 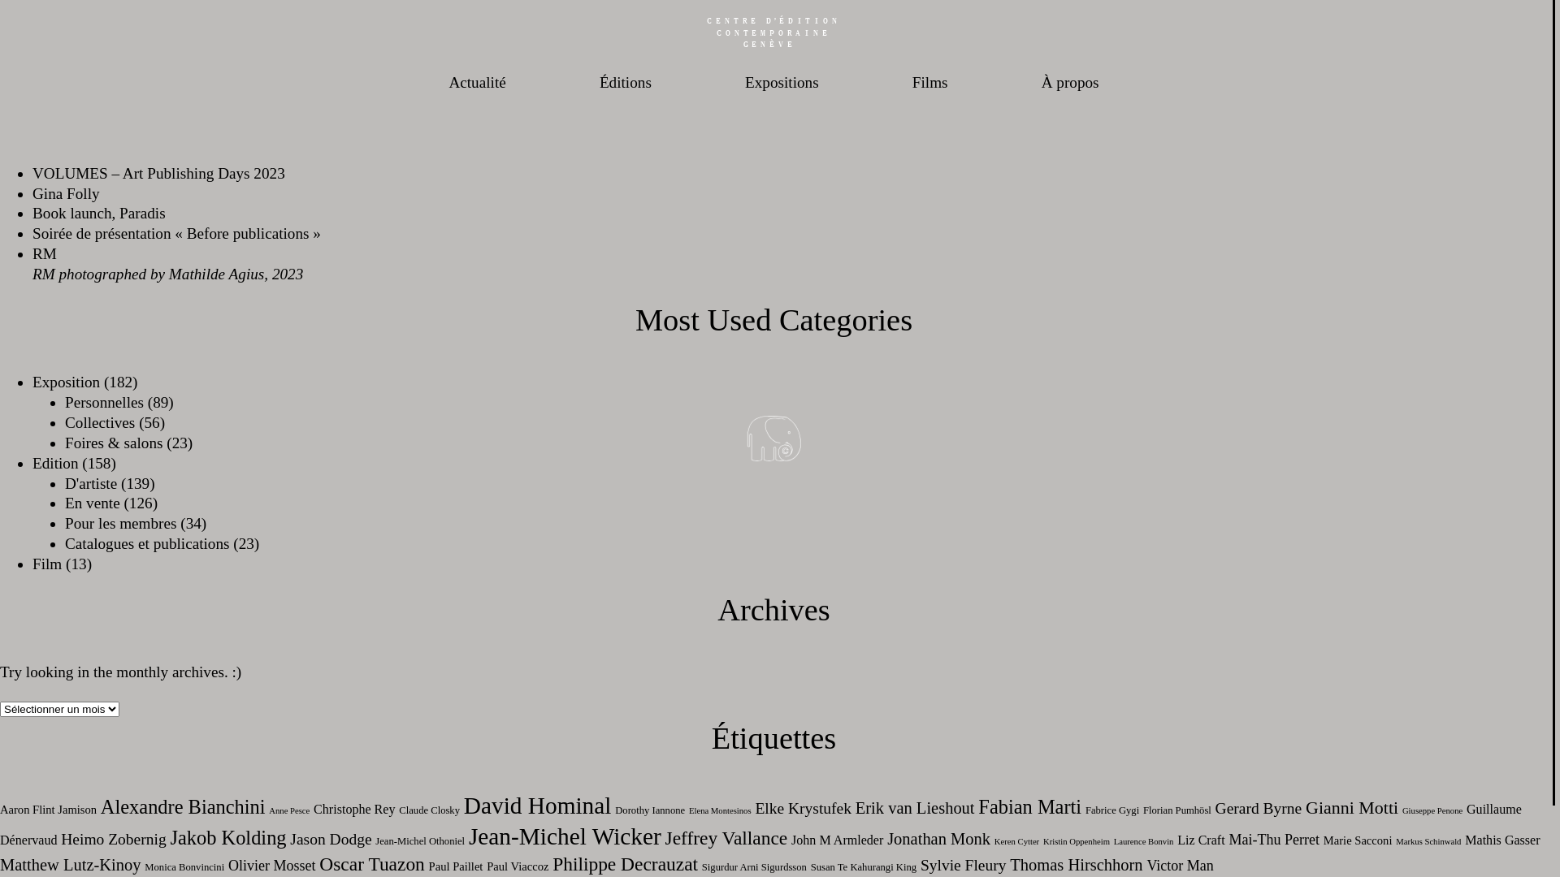 What do you see at coordinates (66, 382) in the screenshot?
I see `Exposition` at bounding box center [66, 382].